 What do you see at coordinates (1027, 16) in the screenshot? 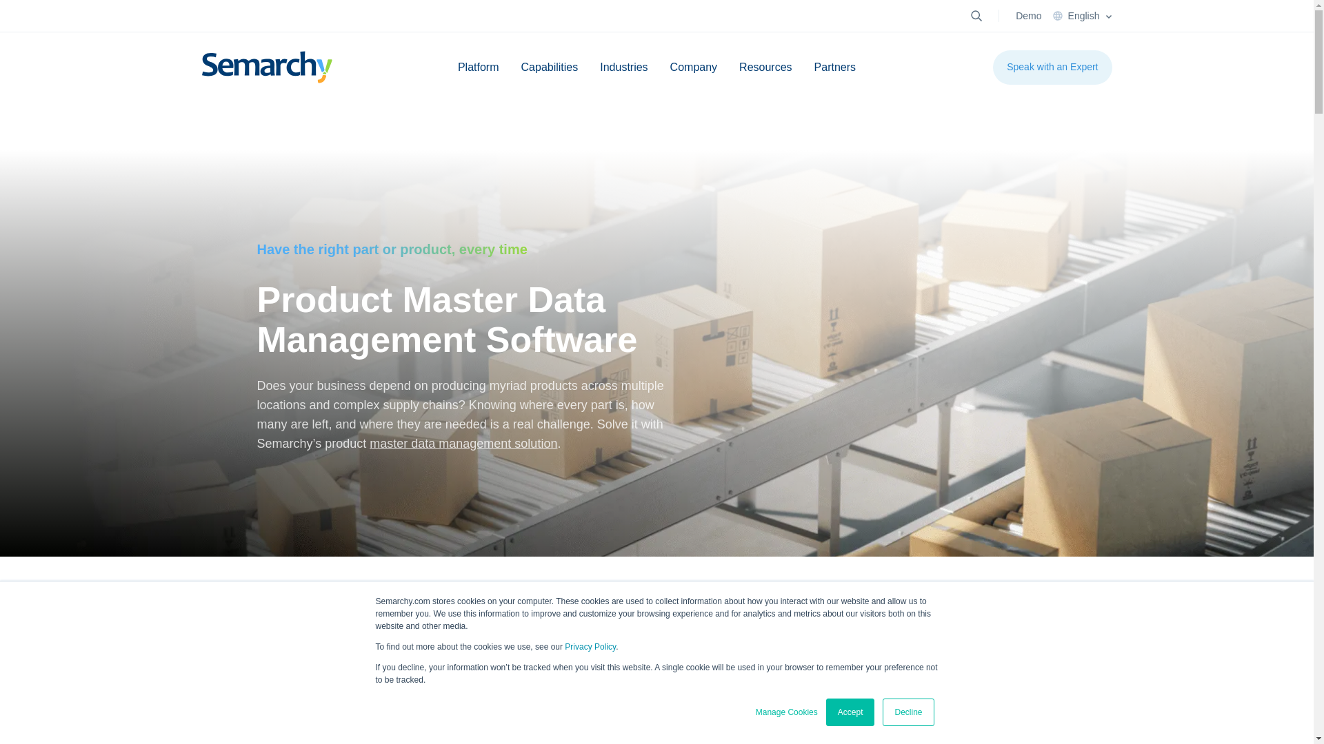
I see `Demo` at bounding box center [1027, 16].